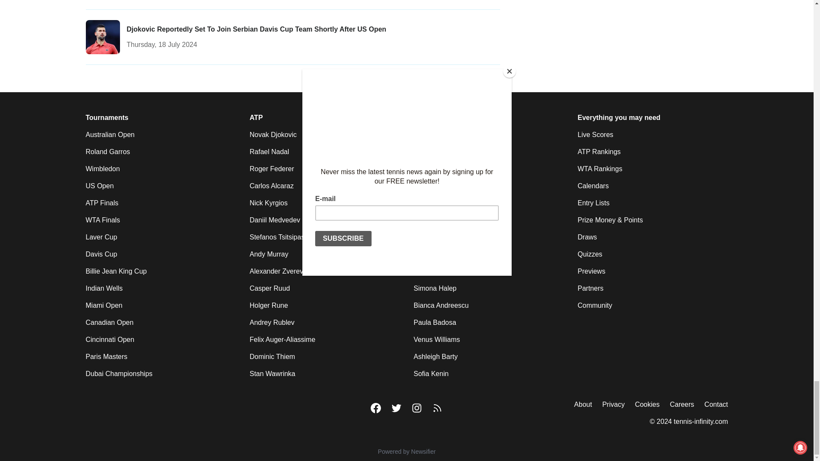 This screenshot has height=461, width=820. Describe the element at coordinates (682, 405) in the screenshot. I see `Careers` at that location.